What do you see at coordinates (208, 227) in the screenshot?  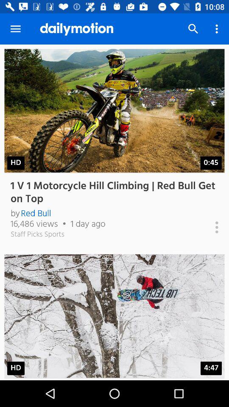 I see `more information on 1 v 1 motorcycle hill climbing` at bounding box center [208, 227].